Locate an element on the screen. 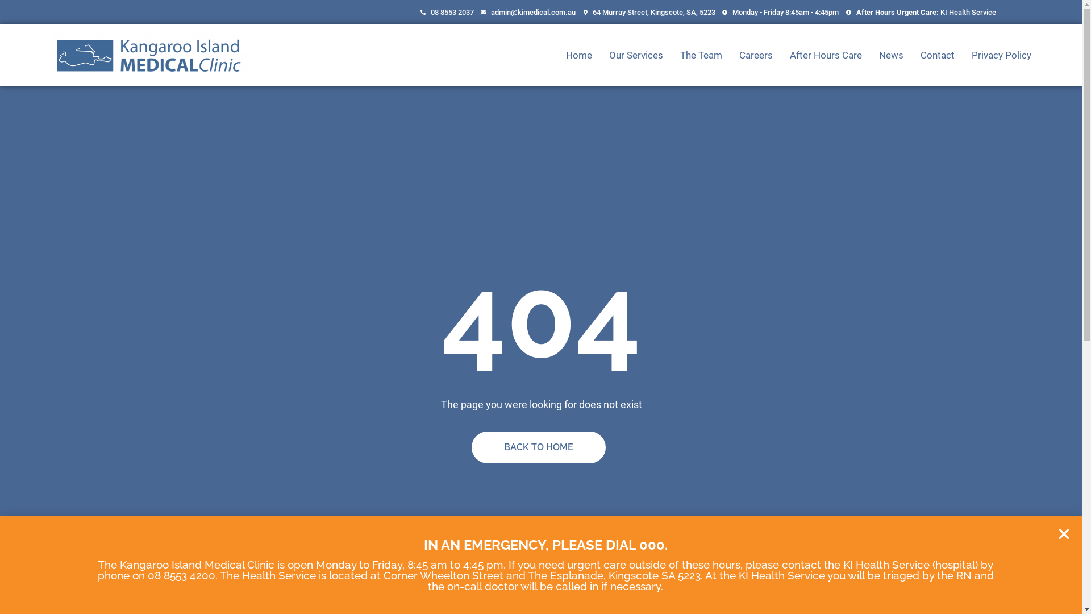  Monday - Friday 8:45am - 4:45pm is located at coordinates (780, 13).